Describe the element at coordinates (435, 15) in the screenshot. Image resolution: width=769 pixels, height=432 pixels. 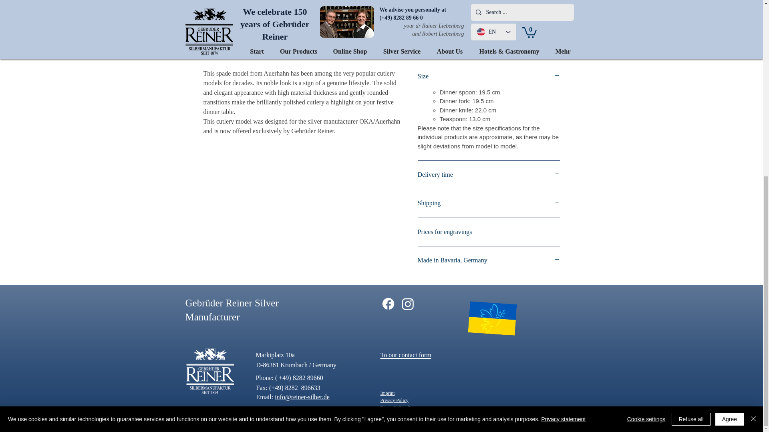
I see `1` at that location.